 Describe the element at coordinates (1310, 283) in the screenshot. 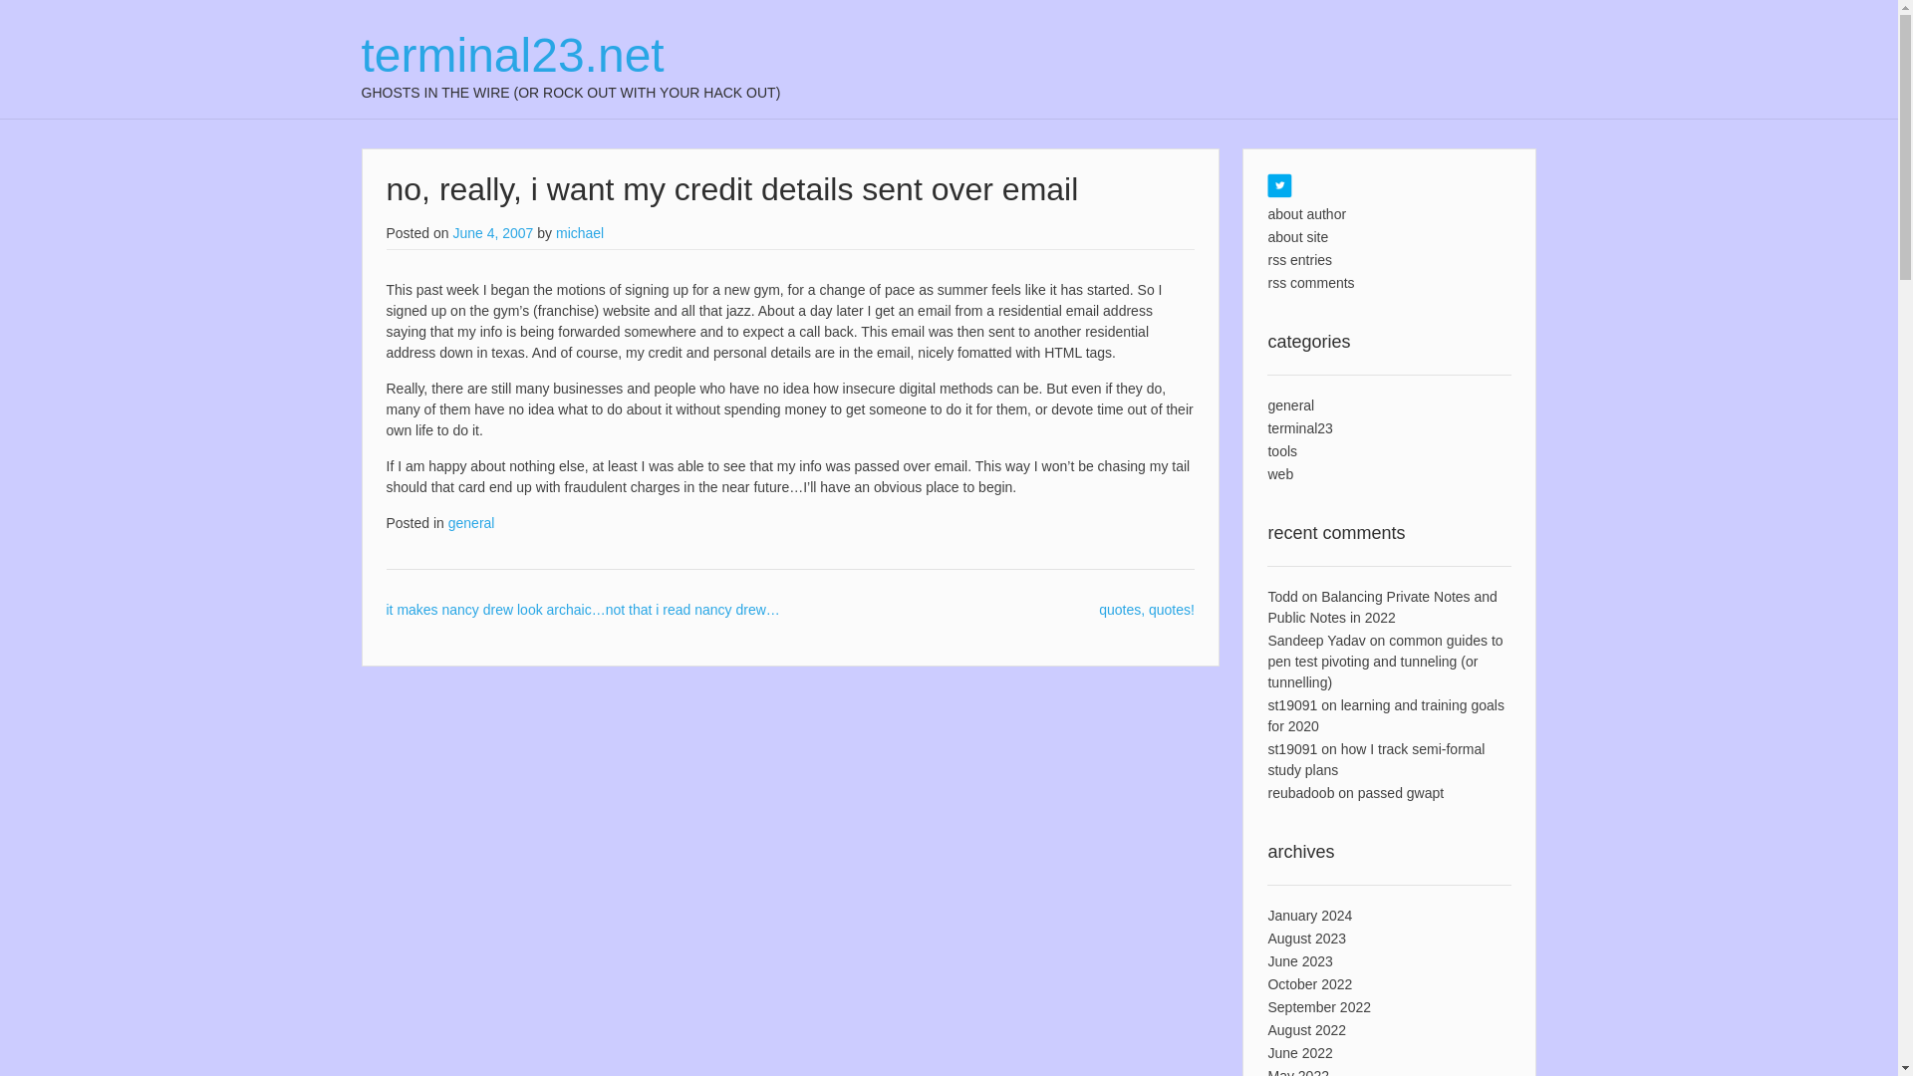

I see `rss comments` at that location.